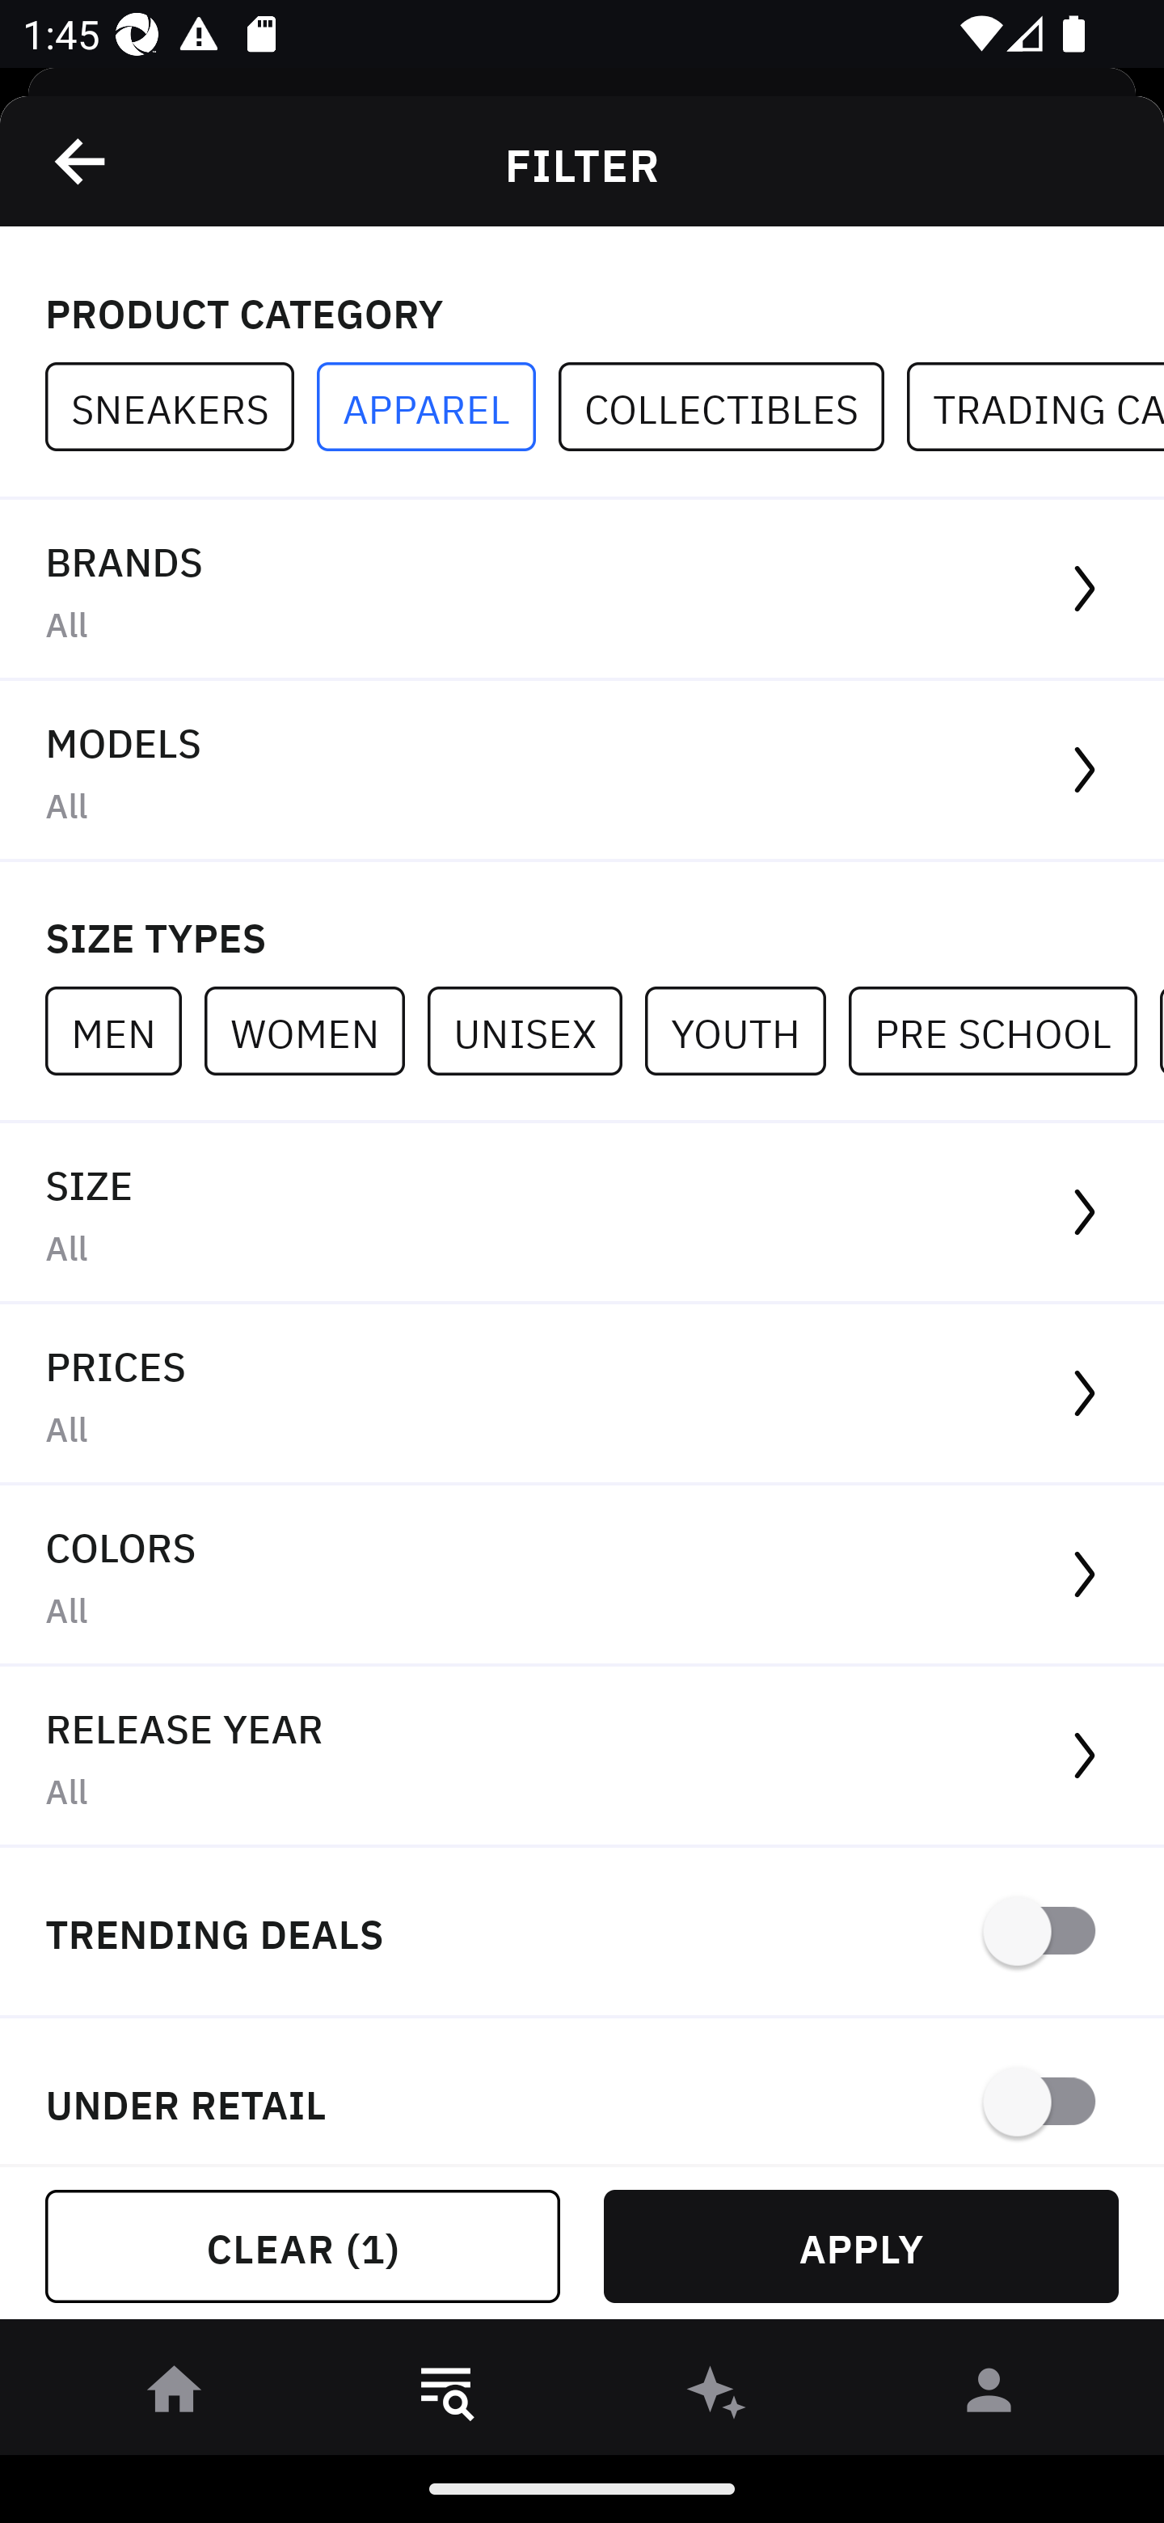 The image size is (1164, 2523). I want to click on RELEASE YEAR All, so click(582, 1756).